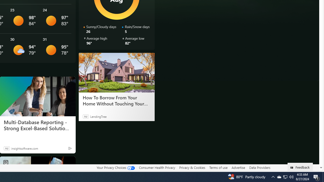 This screenshot has height=182, width=324. Describe the element at coordinates (192, 167) in the screenshot. I see `Privacy & Cookies` at that location.